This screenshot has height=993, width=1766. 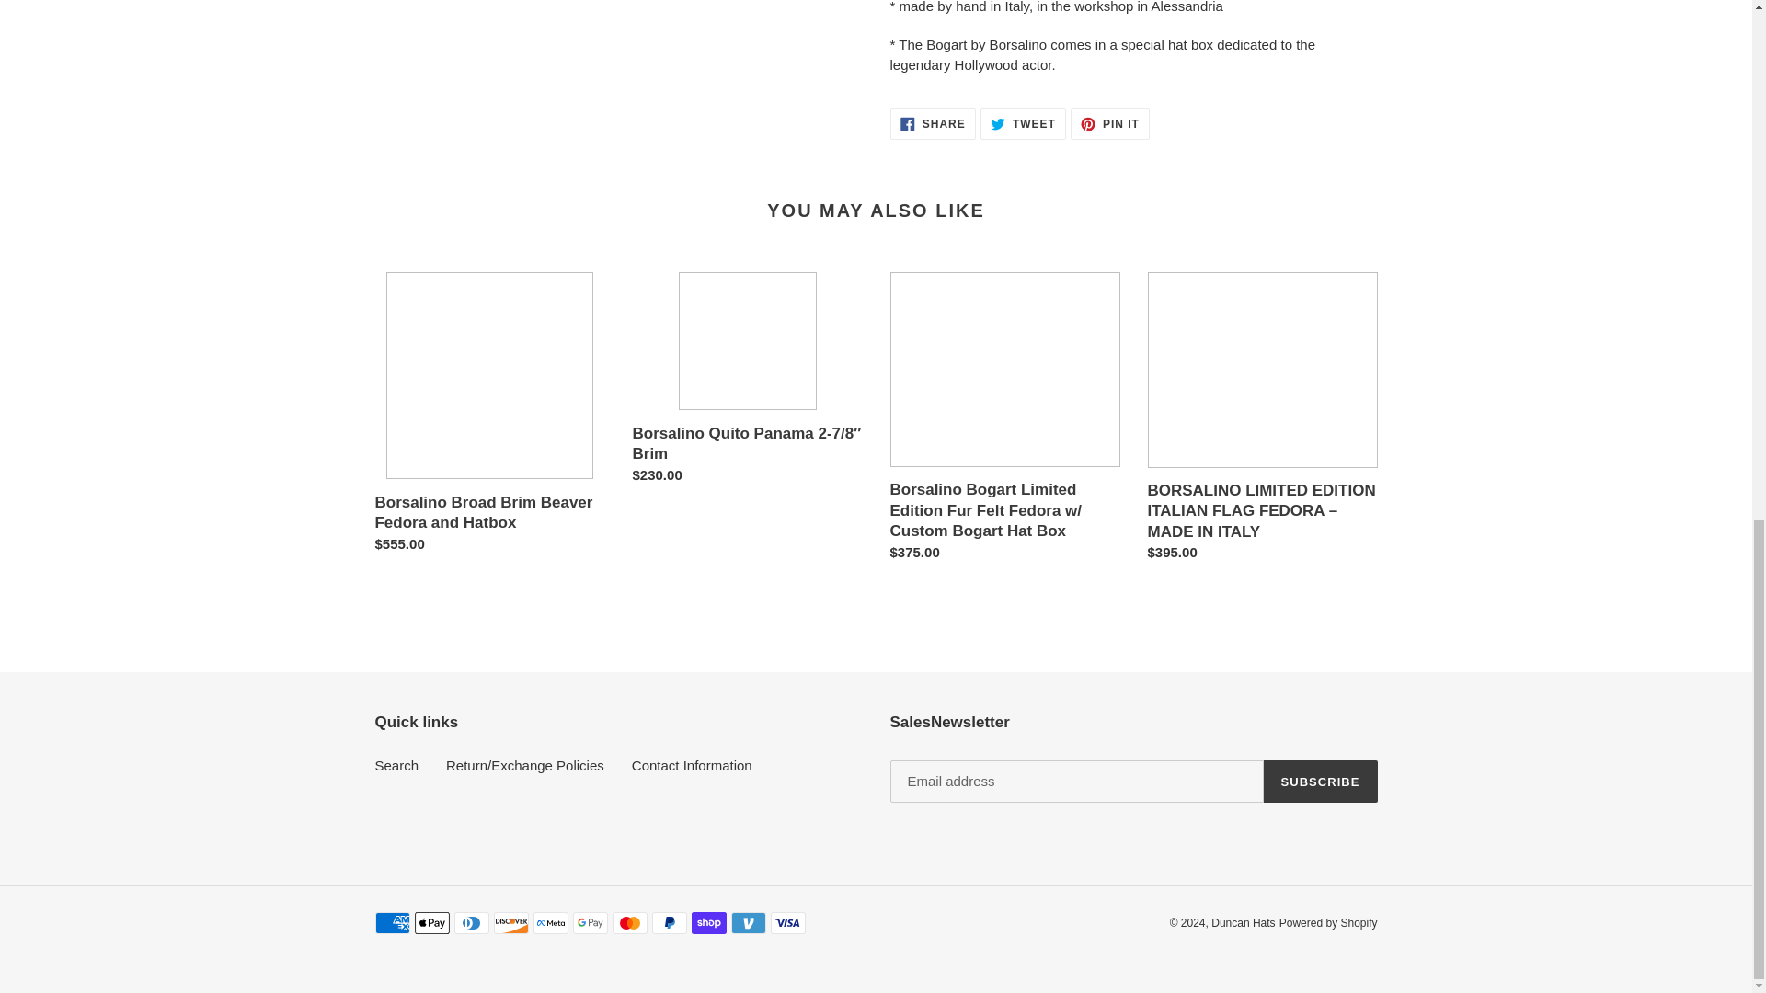 I want to click on Borsalino Broad Brim Beaver Fedora and Hatbox, so click(x=397, y=765).